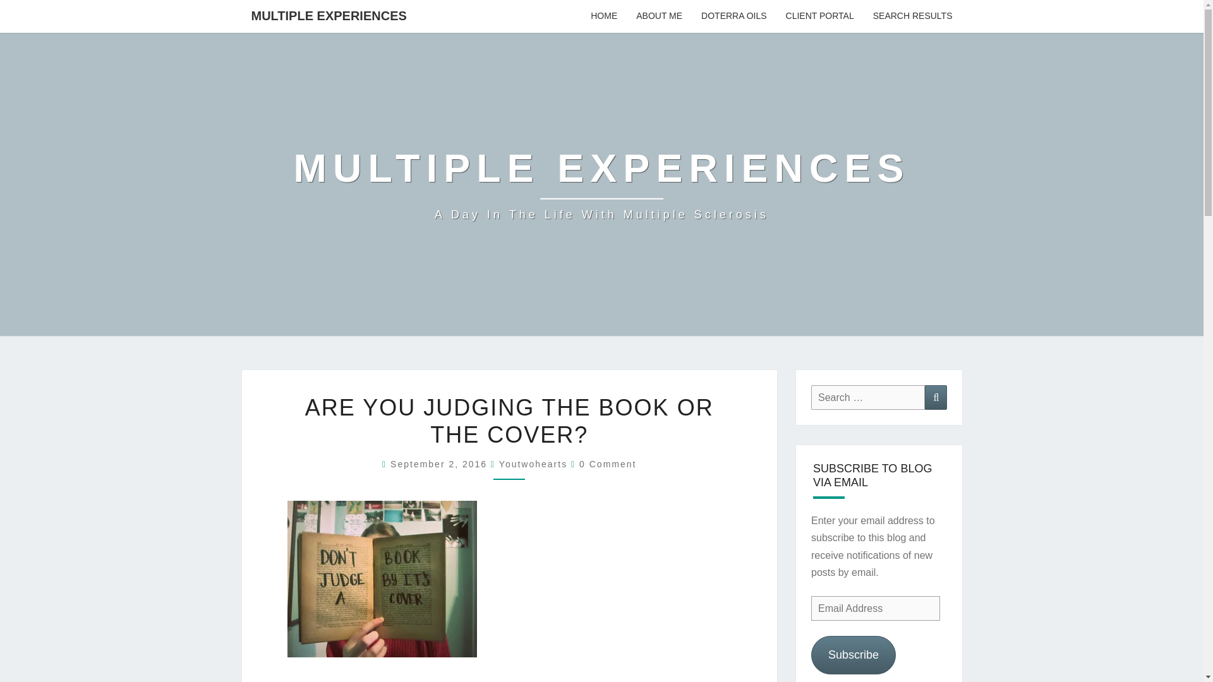 The width and height of the screenshot is (1213, 682). Describe the element at coordinates (608, 464) in the screenshot. I see `0 Comment` at that location.